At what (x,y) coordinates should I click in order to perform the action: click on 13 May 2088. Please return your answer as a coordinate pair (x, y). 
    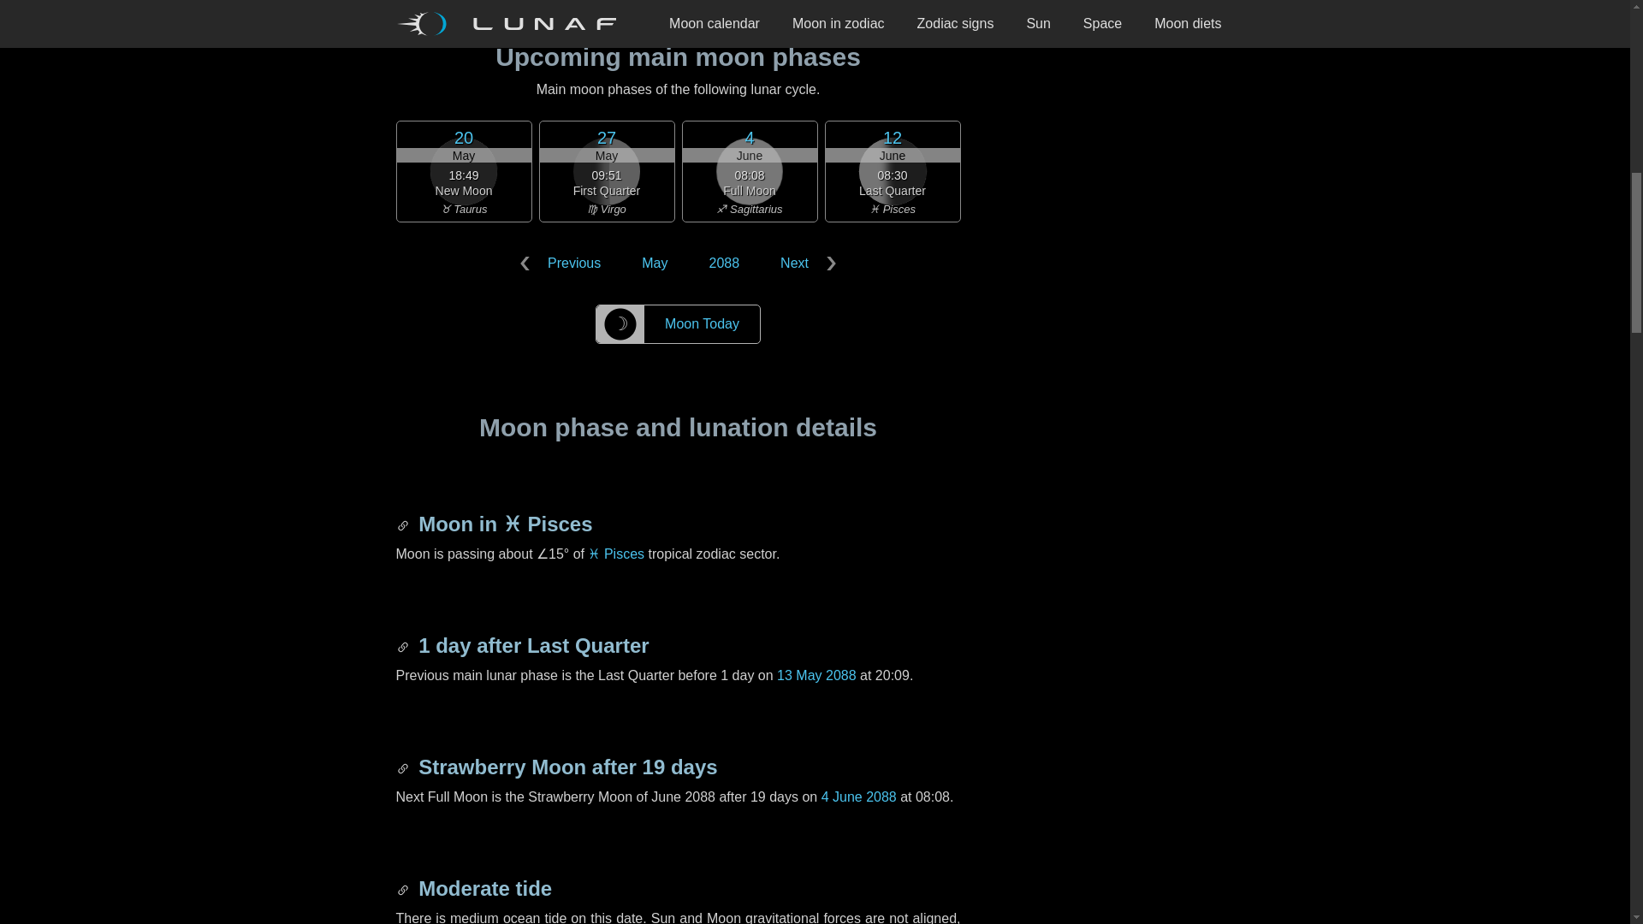
    Looking at the image, I should click on (816, 675).